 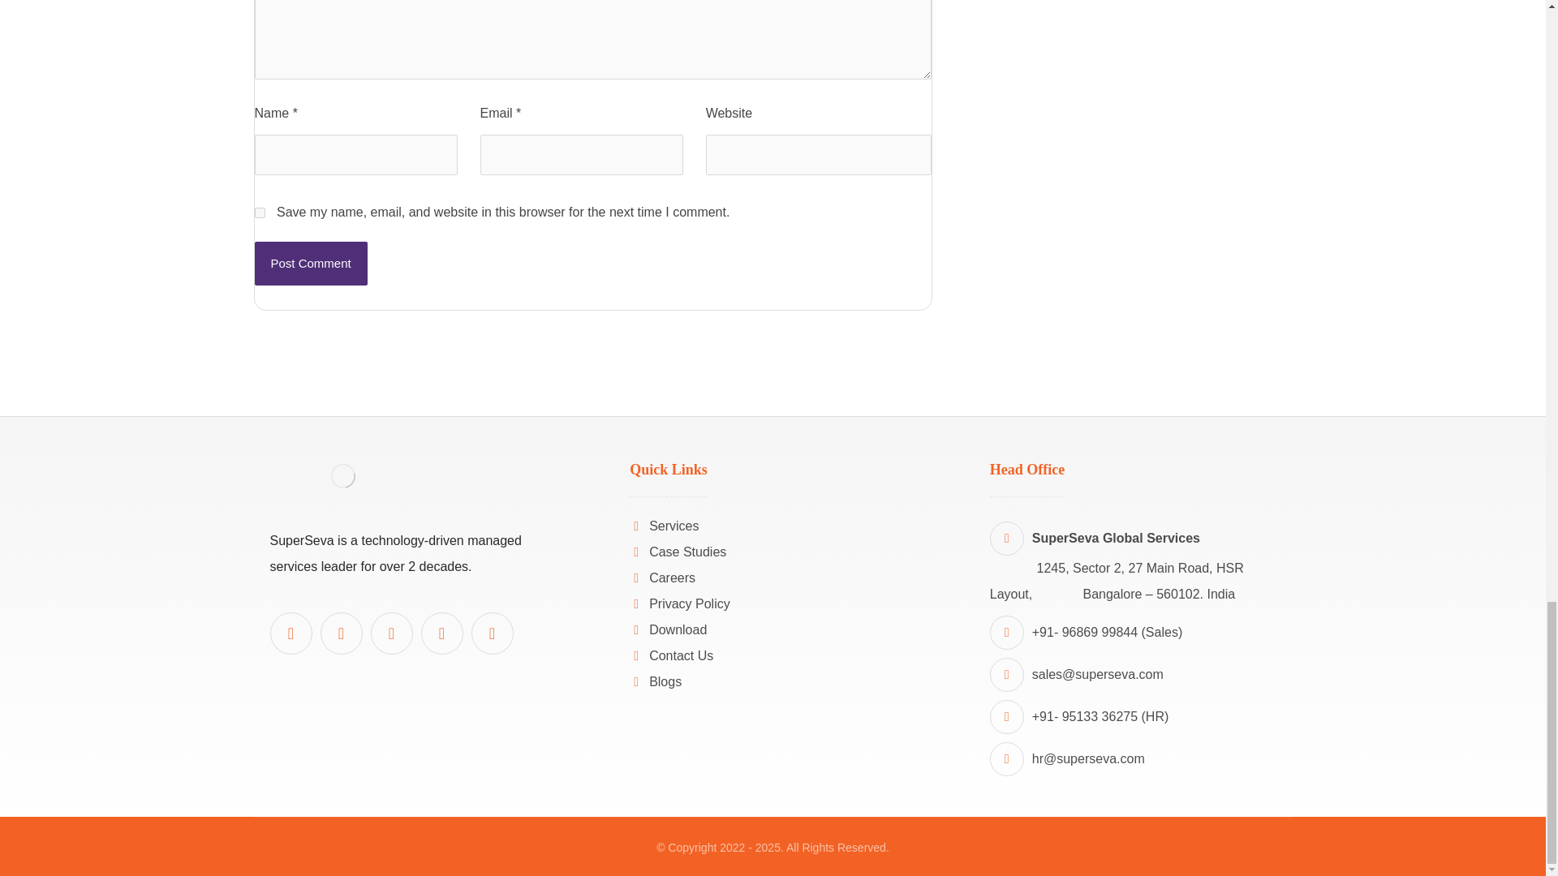 What do you see at coordinates (312, 264) in the screenshot?
I see `Post Comment` at bounding box center [312, 264].